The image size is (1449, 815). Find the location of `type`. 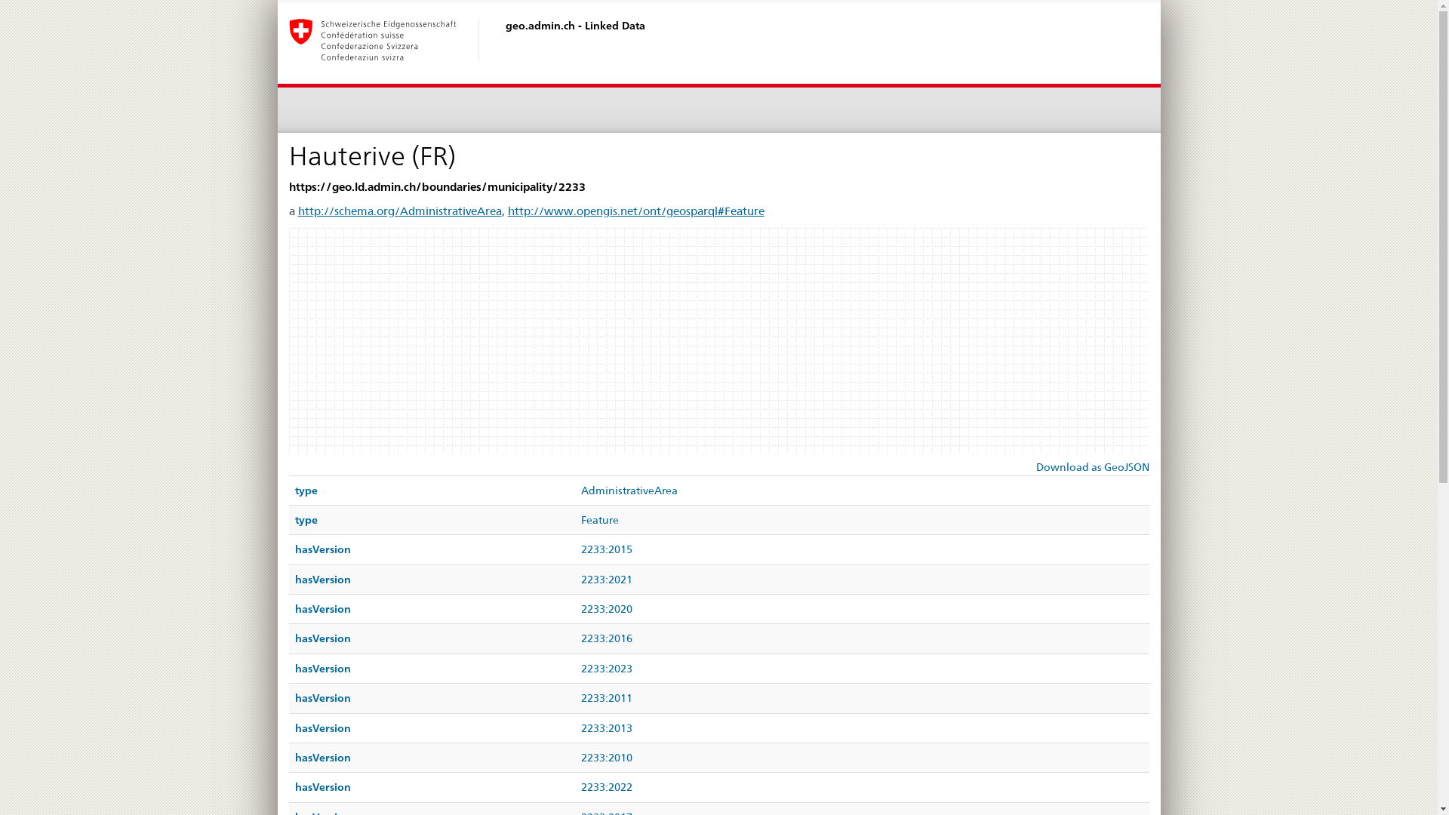

type is located at coordinates (306, 520).